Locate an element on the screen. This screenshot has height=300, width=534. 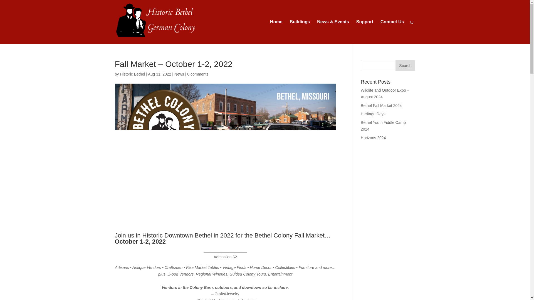
Heritage Days is located at coordinates (373, 114).